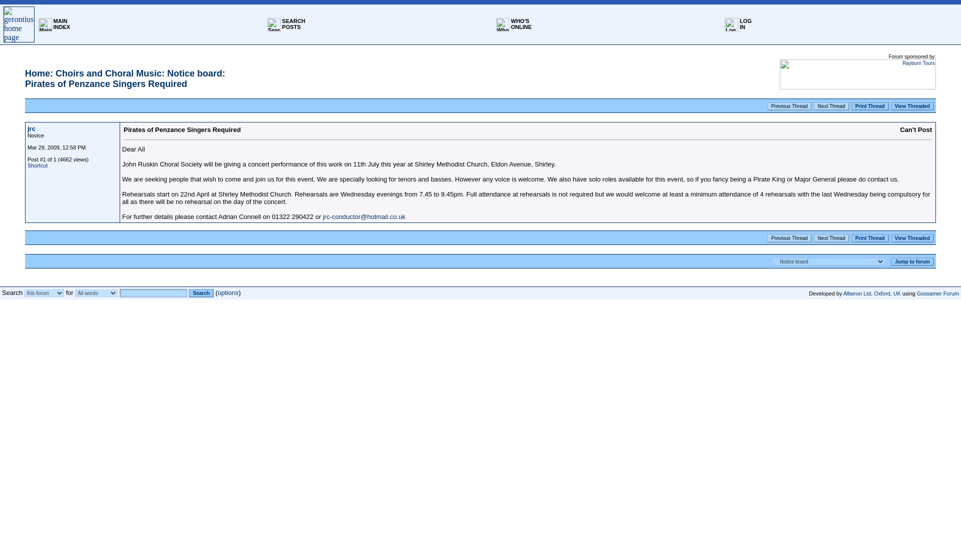  Describe the element at coordinates (32, 128) in the screenshot. I see `Print Thread` at that location.